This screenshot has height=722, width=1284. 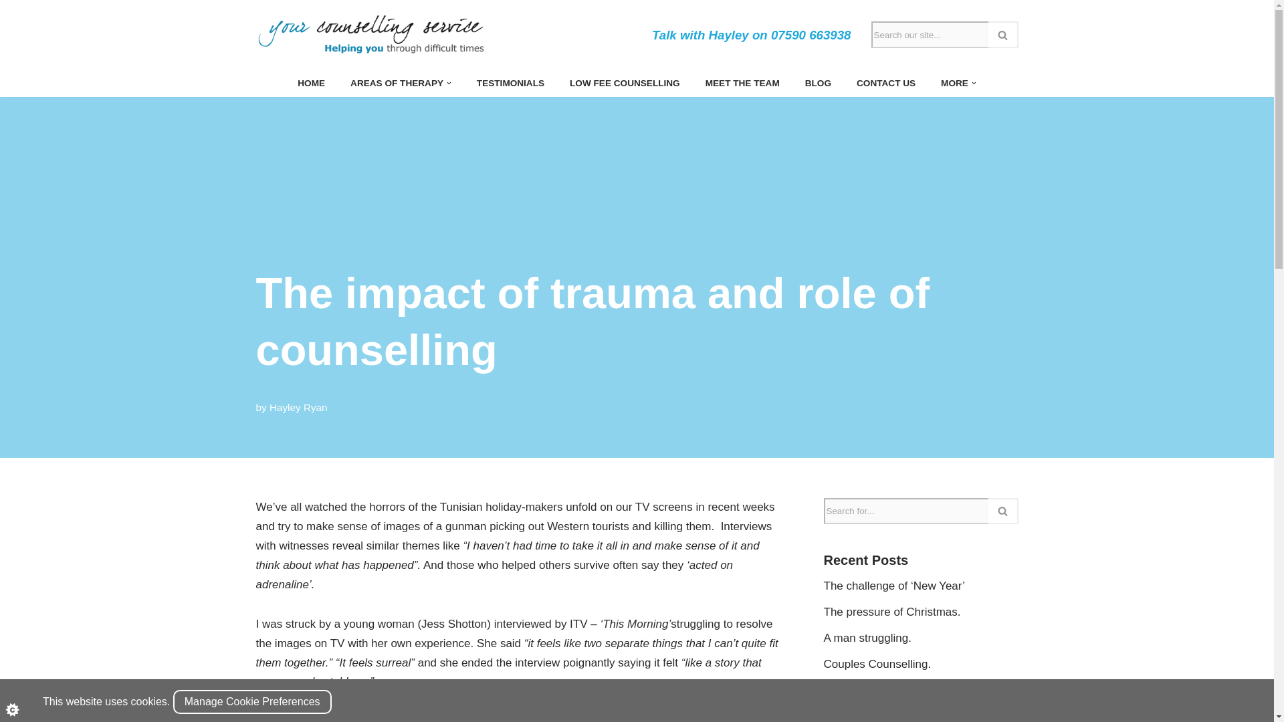 What do you see at coordinates (954, 83) in the screenshot?
I see `MORE` at bounding box center [954, 83].